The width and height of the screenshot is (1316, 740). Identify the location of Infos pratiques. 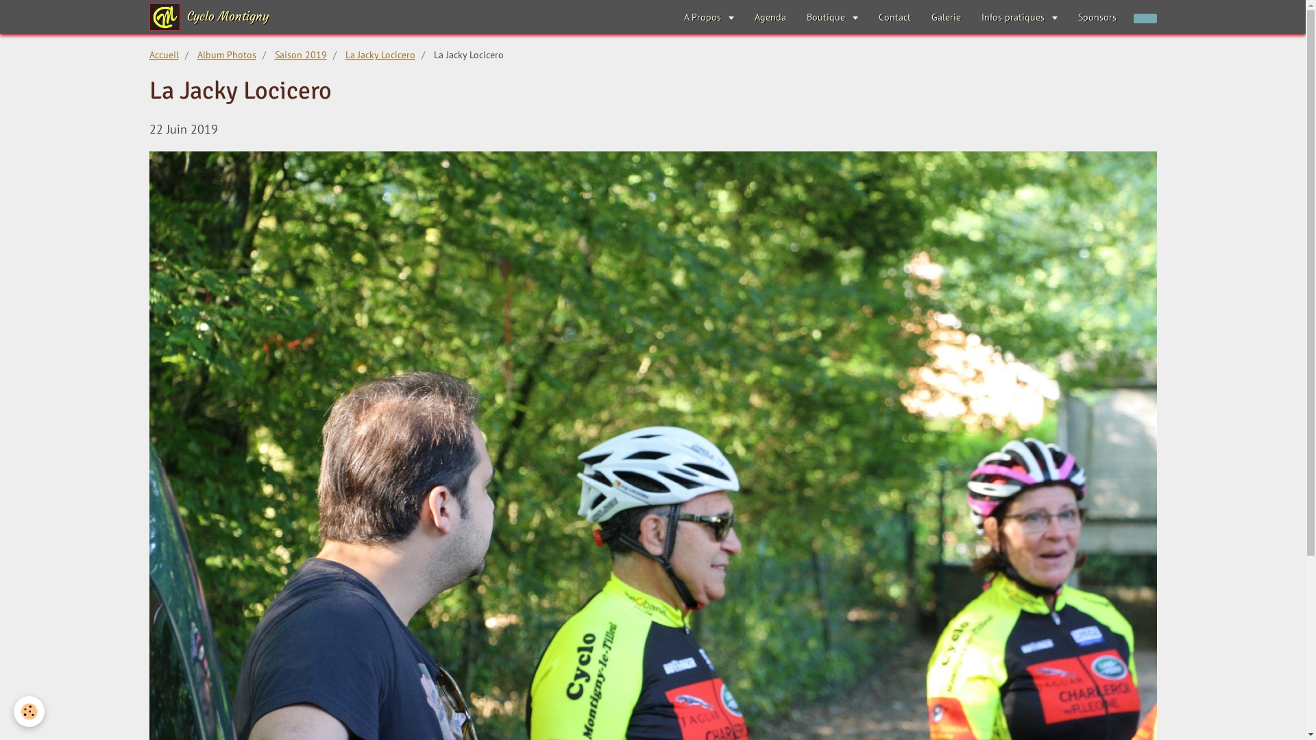
(1019, 17).